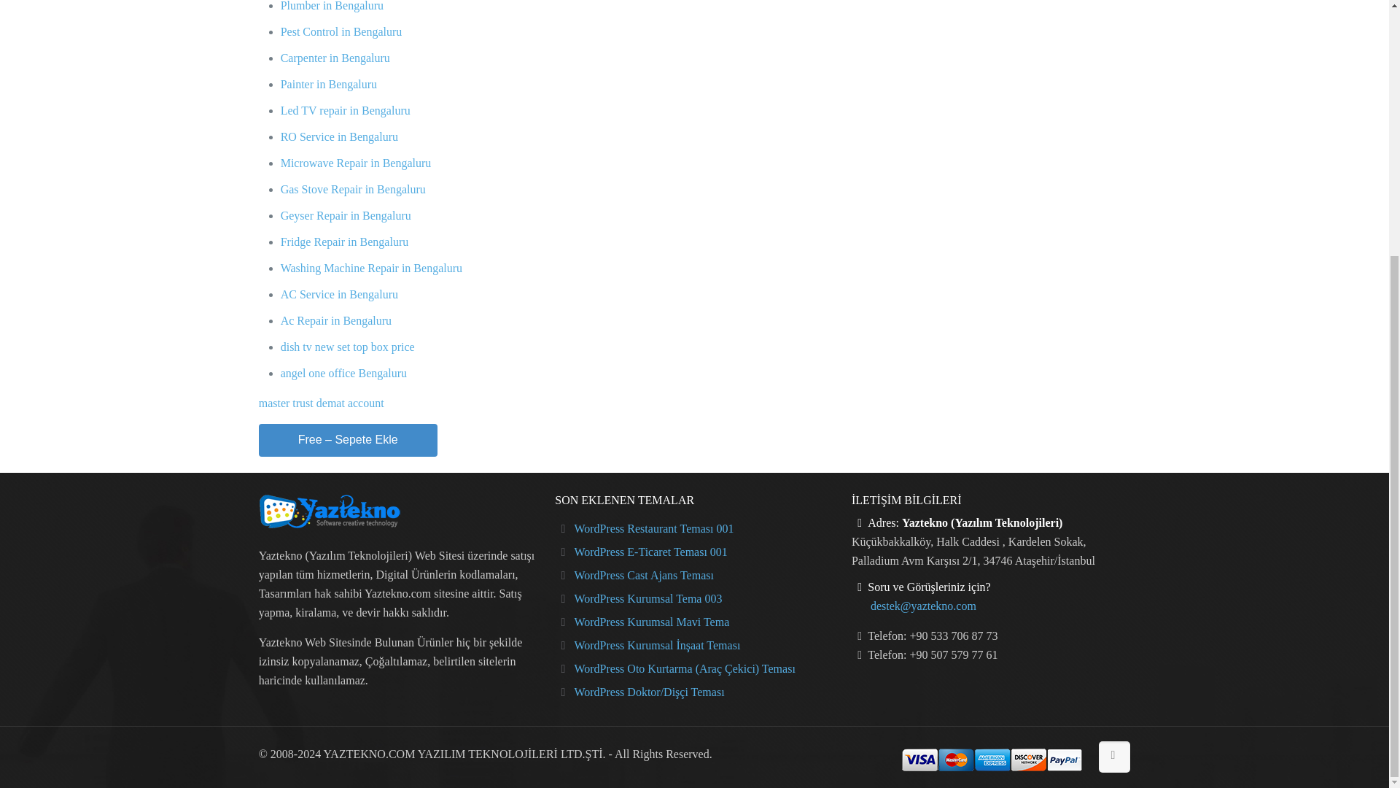  I want to click on Washing Machine Repair in Bengaluru, so click(371, 267).